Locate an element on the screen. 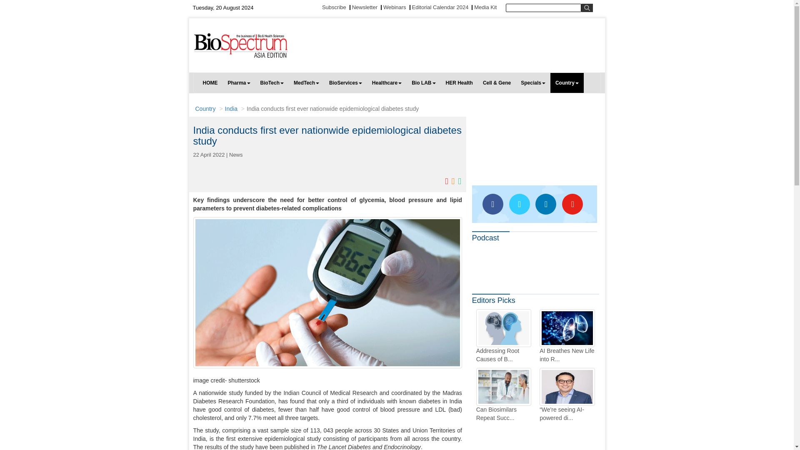 Image resolution: width=800 pixels, height=450 pixels. Twitter is located at coordinates (519, 204).